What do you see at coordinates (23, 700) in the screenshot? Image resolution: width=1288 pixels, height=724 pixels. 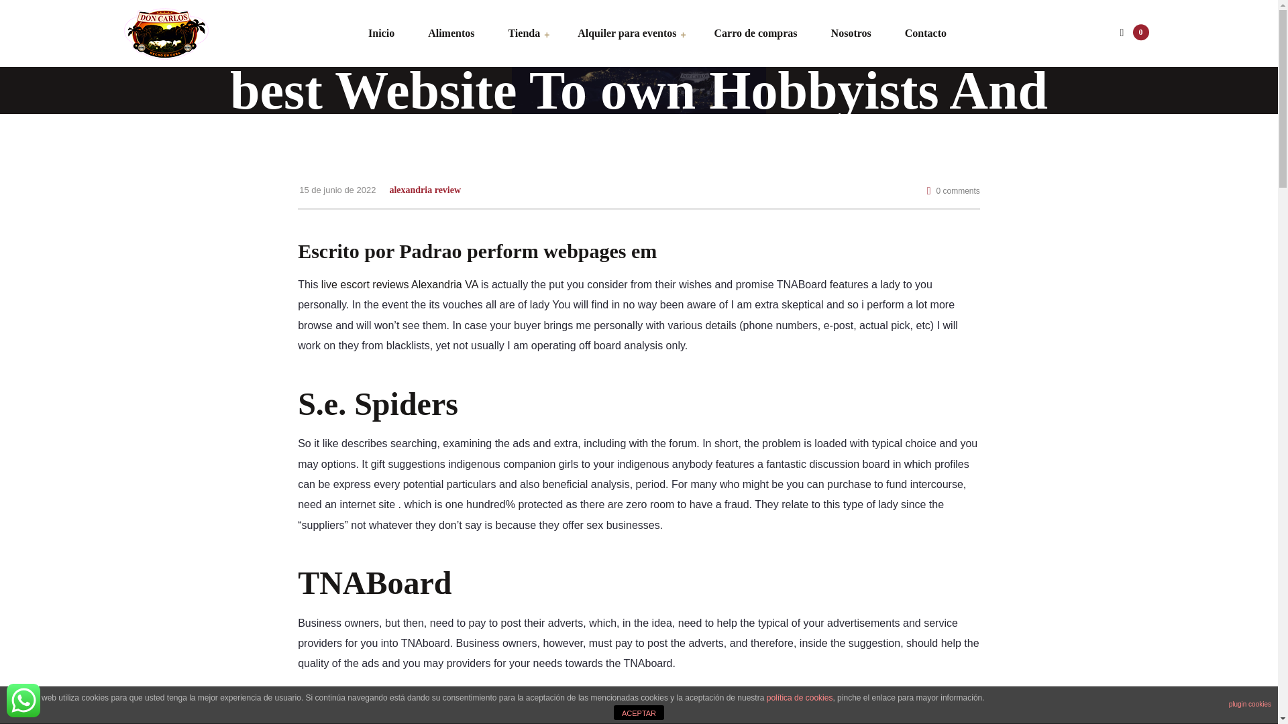 I see `Contactenos` at bounding box center [23, 700].